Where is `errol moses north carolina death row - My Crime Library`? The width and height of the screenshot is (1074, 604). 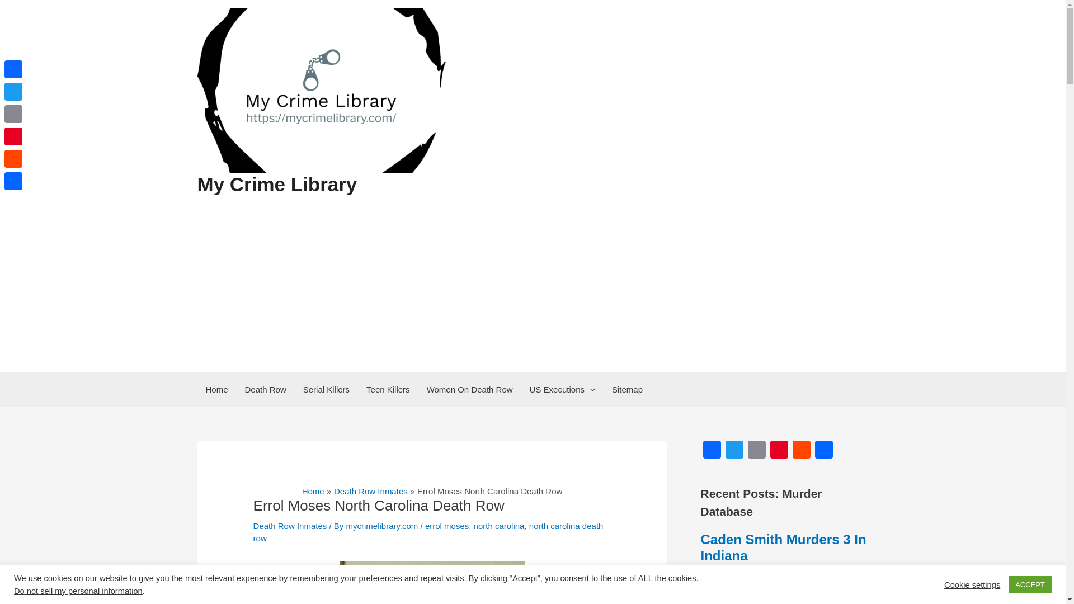
errol moses north carolina death row - My Crime Library is located at coordinates (432, 583).